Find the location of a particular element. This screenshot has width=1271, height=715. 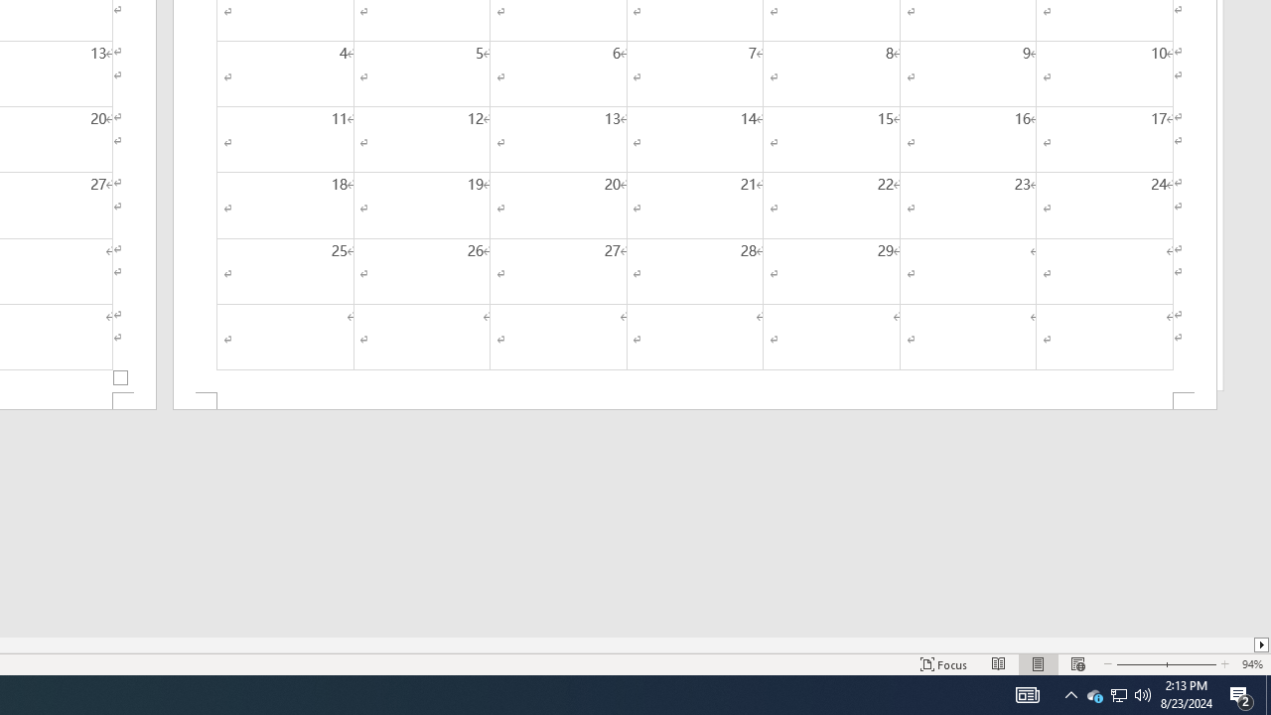

Footer -Section 2- is located at coordinates (695, 401).